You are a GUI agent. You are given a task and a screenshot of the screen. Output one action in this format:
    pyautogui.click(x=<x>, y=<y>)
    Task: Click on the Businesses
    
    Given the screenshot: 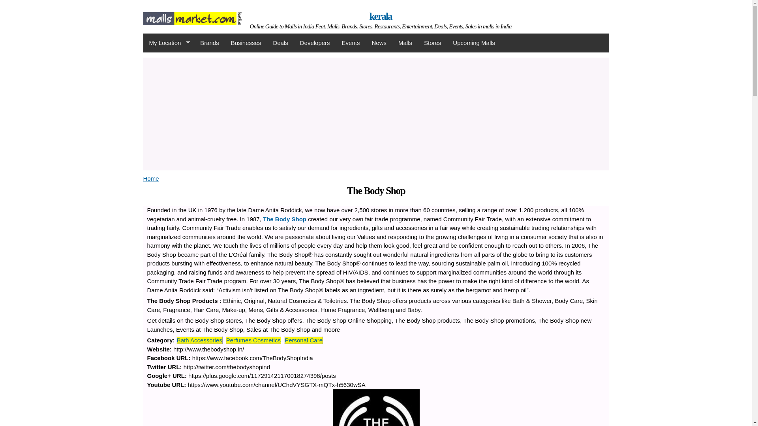 What is the action you would take?
    pyautogui.click(x=246, y=43)
    